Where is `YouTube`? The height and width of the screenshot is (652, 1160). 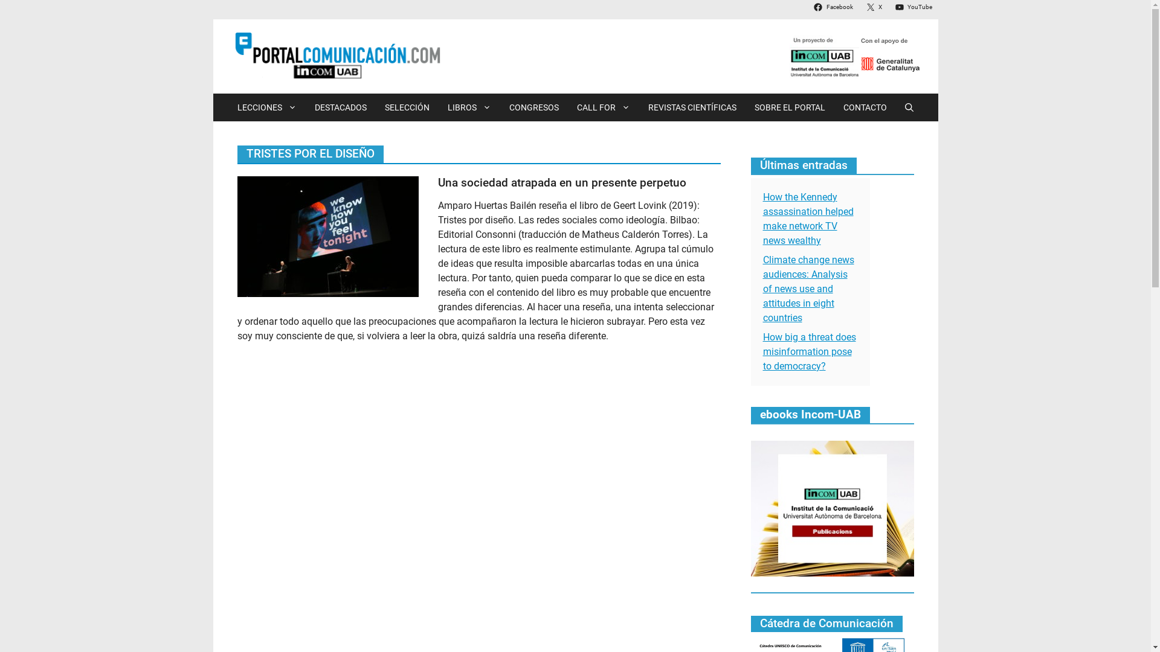
YouTube is located at coordinates (915, 7).